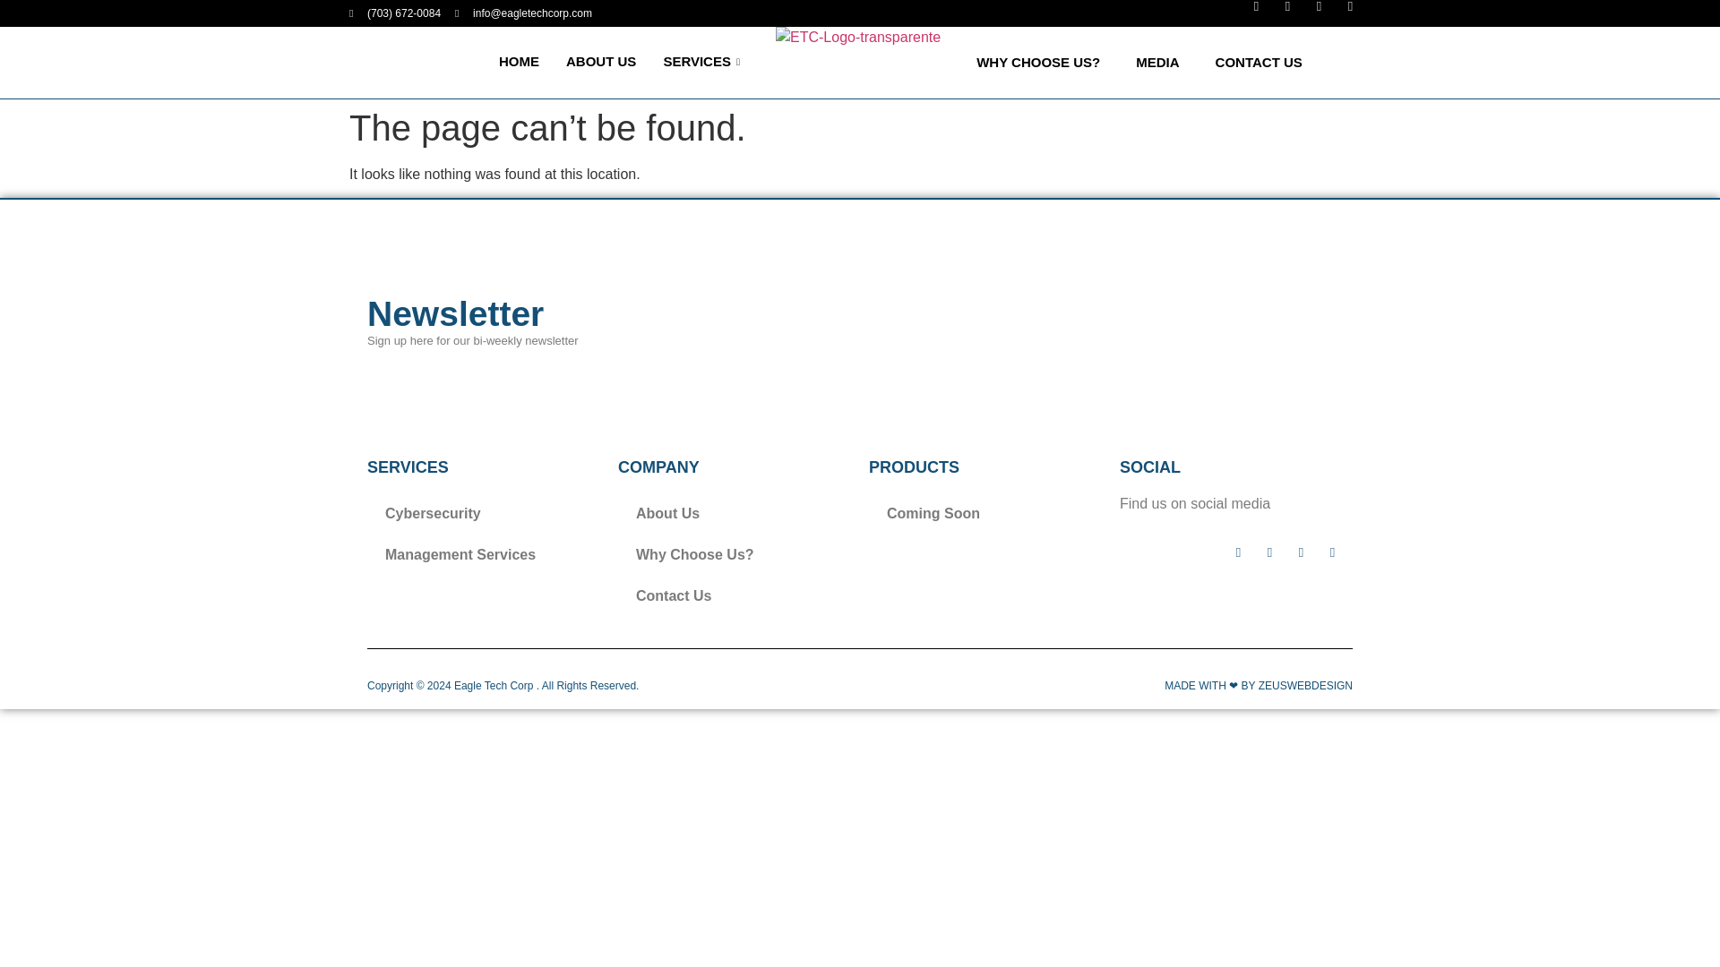 This screenshot has height=967, width=1720. I want to click on HOME, so click(518, 62).